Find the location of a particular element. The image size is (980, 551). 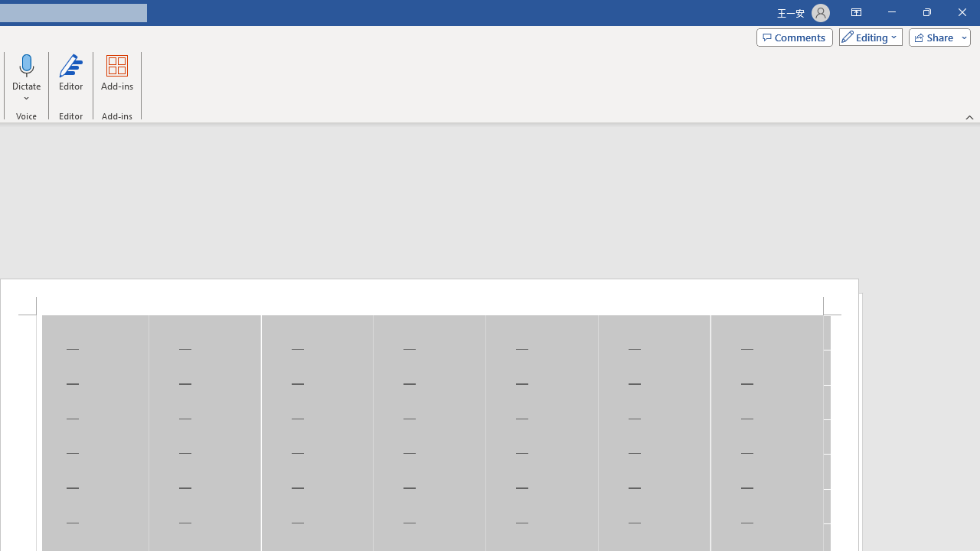

Header -Section 1- is located at coordinates (430, 297).